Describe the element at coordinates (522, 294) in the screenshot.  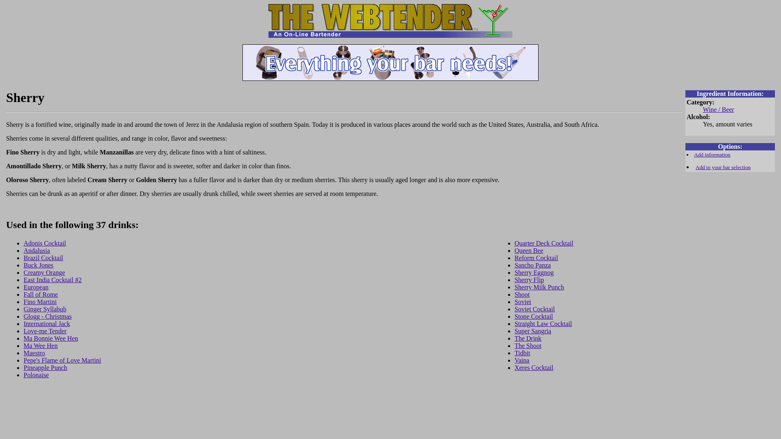
I see `Shoot` at that location.